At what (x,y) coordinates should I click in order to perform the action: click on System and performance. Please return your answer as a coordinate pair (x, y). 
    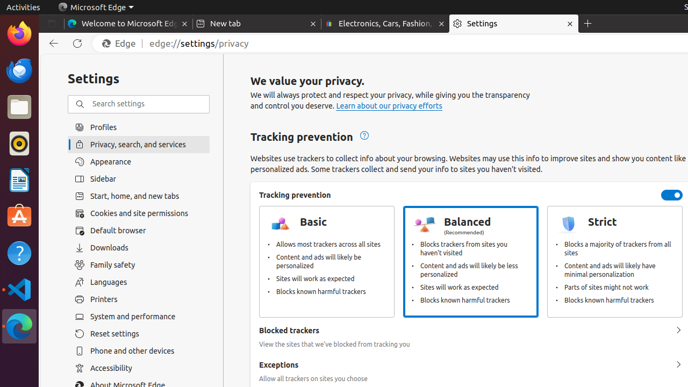
    Looking at the image, I should click on (139, 317).